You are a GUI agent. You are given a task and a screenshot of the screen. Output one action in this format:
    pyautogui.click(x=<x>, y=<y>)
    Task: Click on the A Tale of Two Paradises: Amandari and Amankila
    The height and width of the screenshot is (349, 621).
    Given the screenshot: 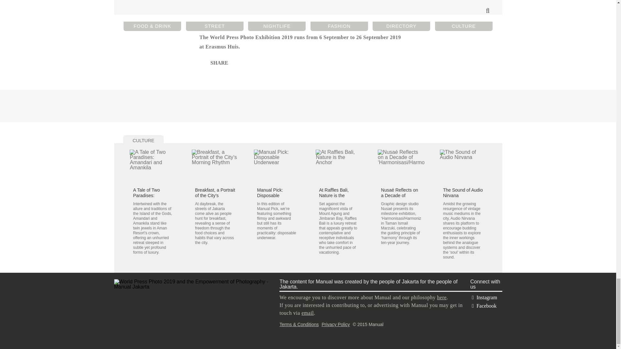 What is the action you would take?
    pyautogui.click(x=147, y=198)
    